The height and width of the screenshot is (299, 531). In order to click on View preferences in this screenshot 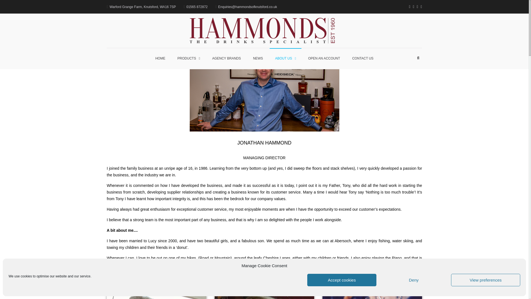, I will do `click(486, 280)`.